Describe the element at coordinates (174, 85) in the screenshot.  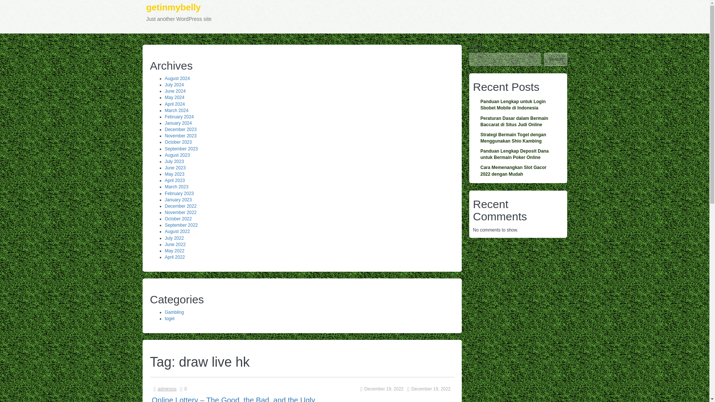
I see `July 2024` at that location.